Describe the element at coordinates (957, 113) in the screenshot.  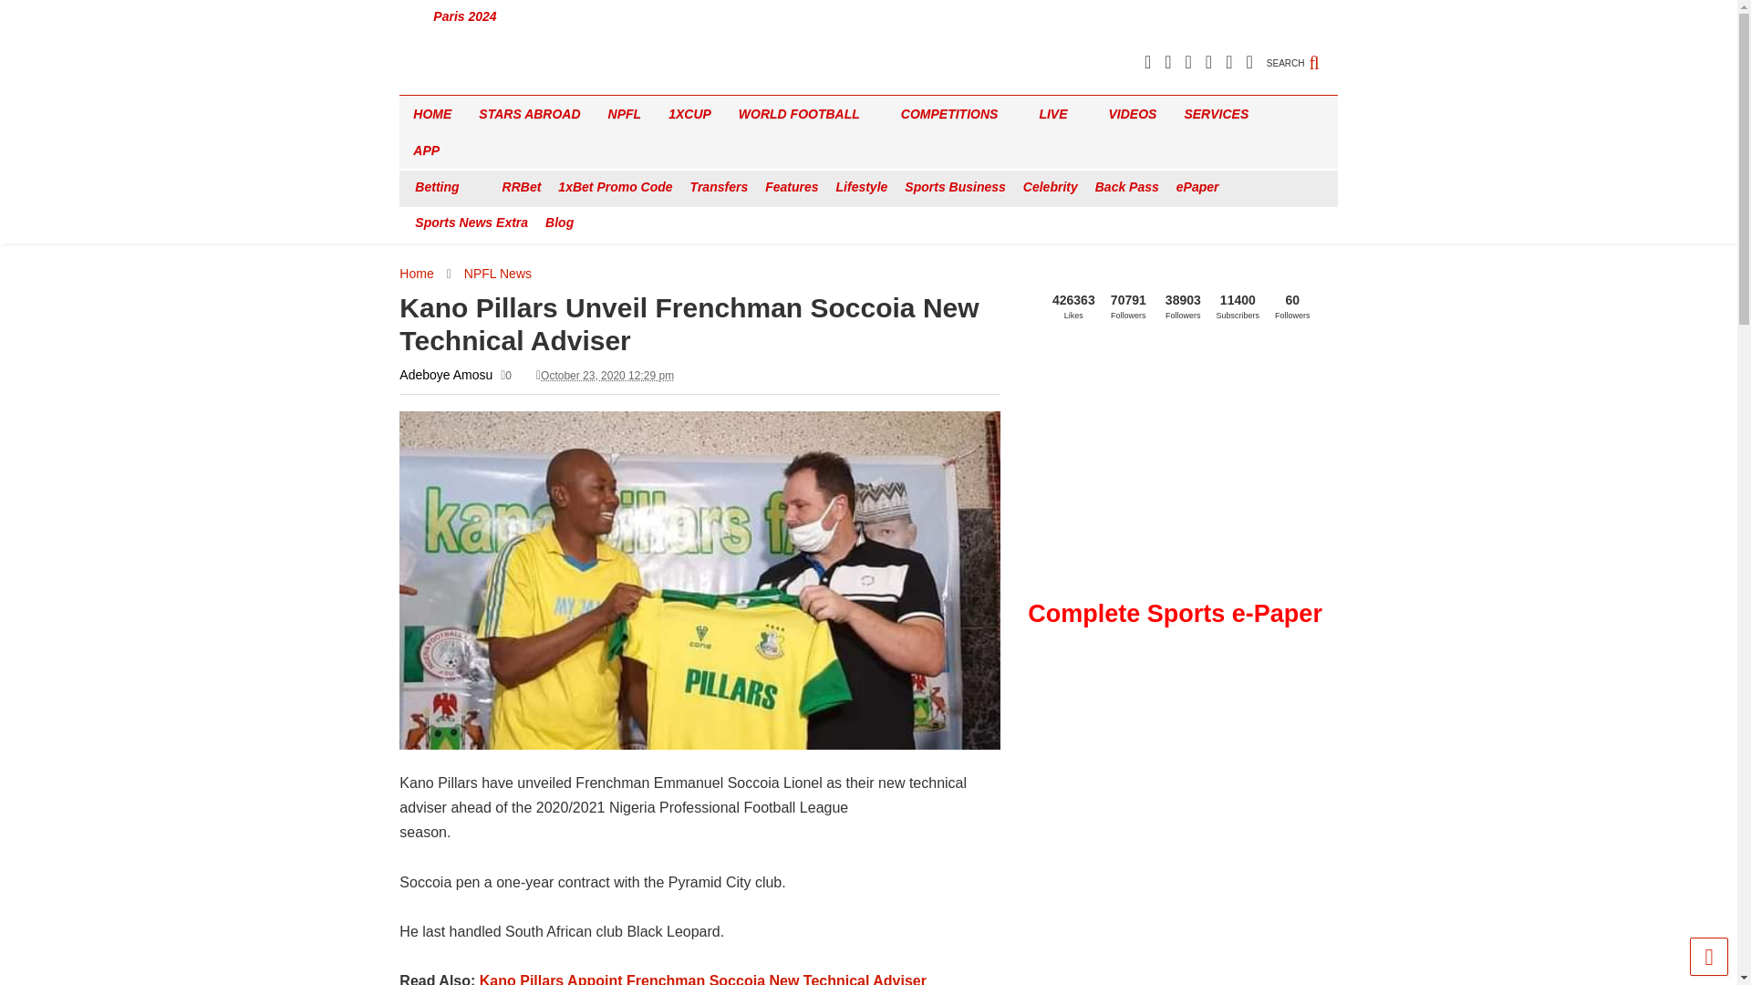
I see `COMPETITIONS` at that location.